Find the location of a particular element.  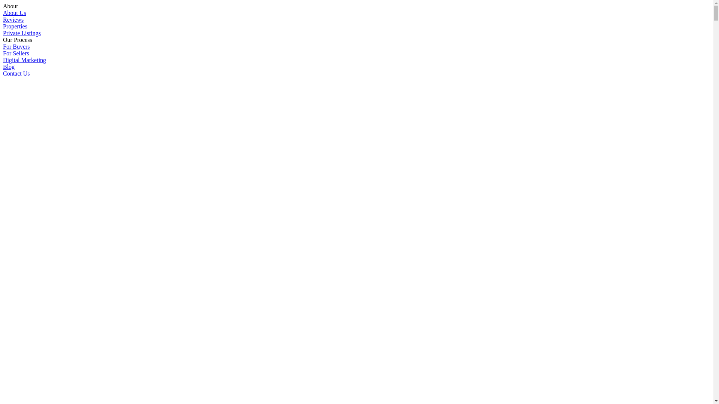

For Buyers is located at coordinates (16, 46).